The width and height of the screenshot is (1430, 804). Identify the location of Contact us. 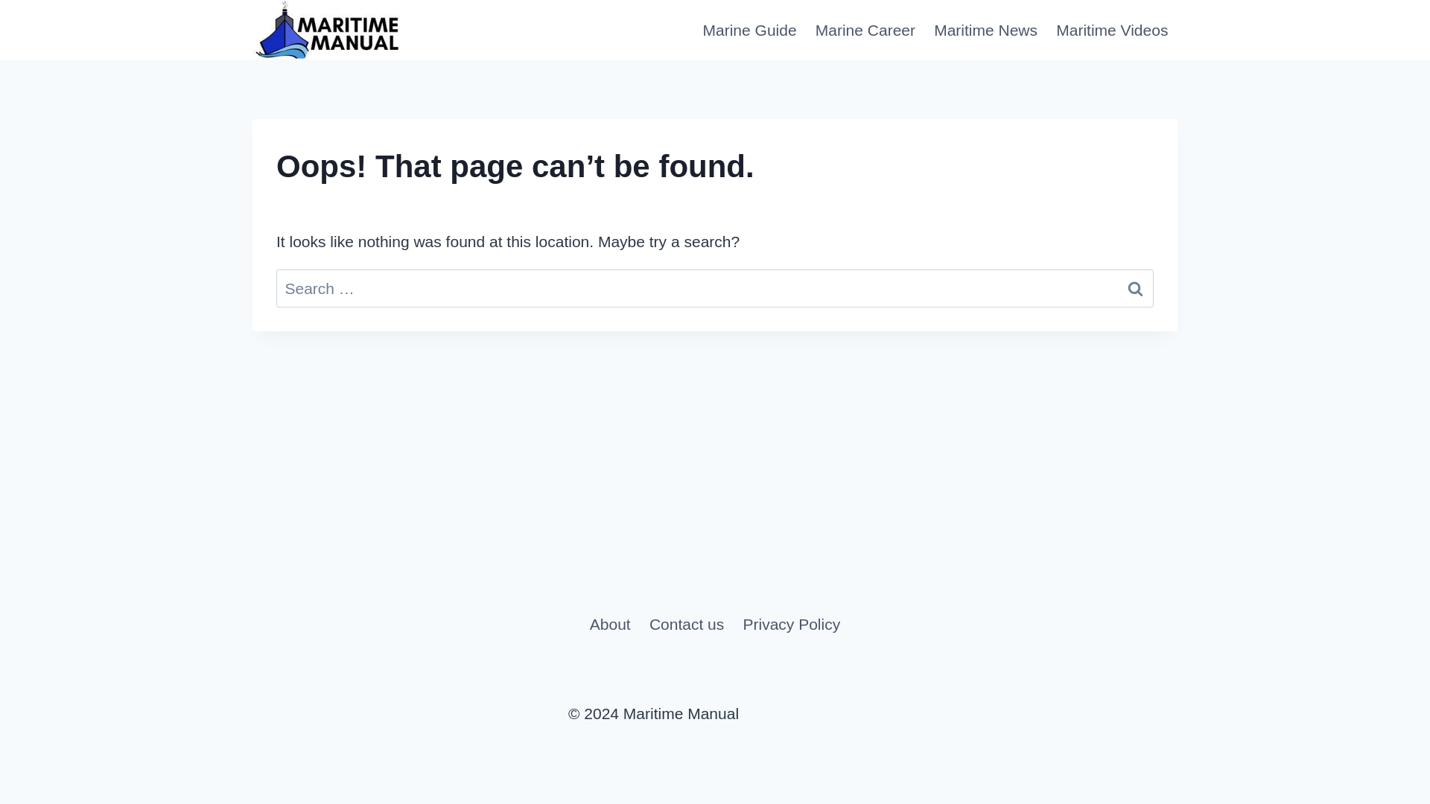
(686, 624).